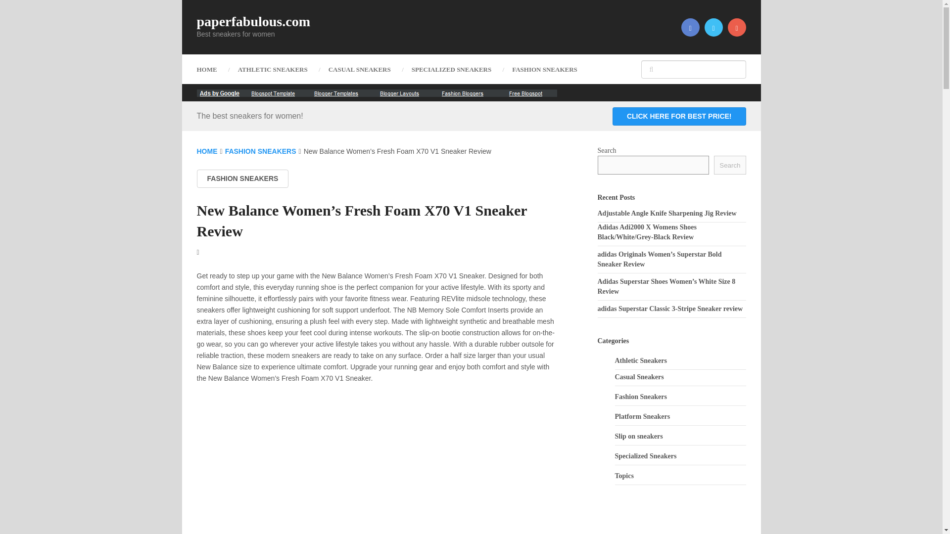 The width and height of the screenshot is (950, 534). Describe the element at coordinates (273, 69) in the screenshot. I see `ATHLETIC SNEAKERS` at that location.